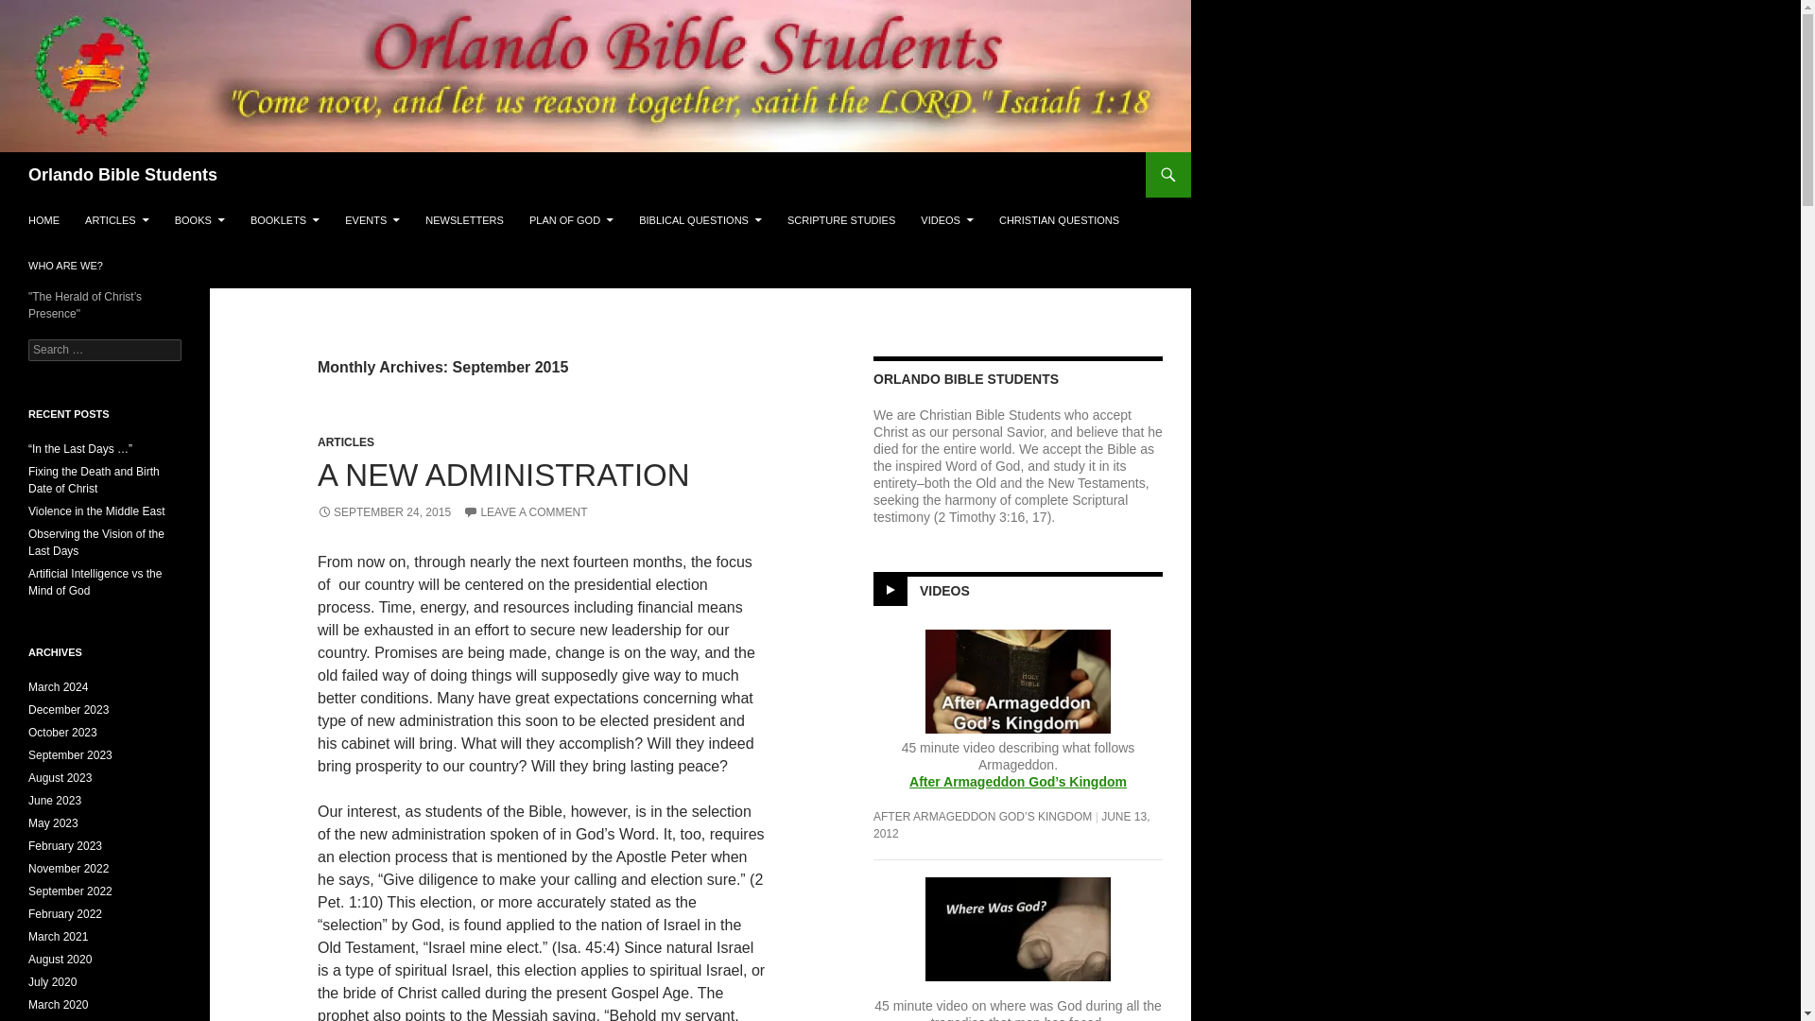 This screenshot has height=1021, width=1815. Describe the element at coordinates (1017, 781) in the screenshot. I see `After Armegeddon God's Kingdom` at that location.